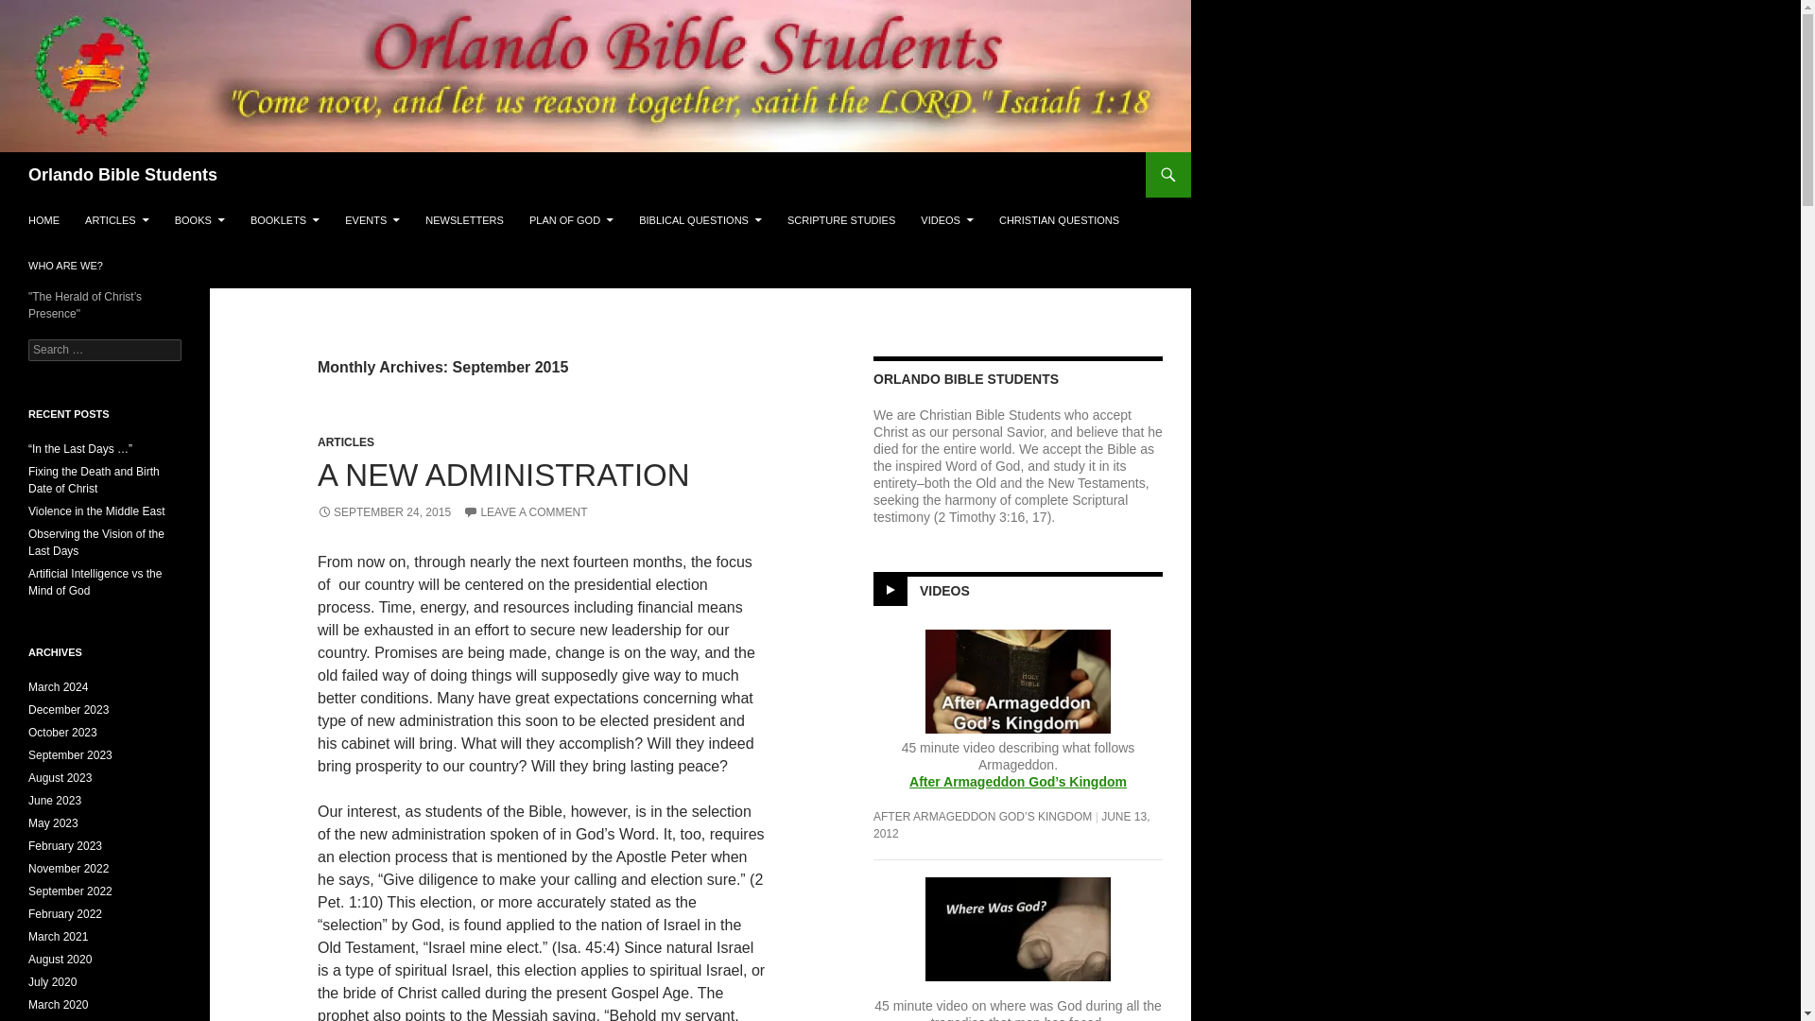 This screenshot has height=1021, width=1815. Describe the element at coordinates (1017, 781) in the screenshot. I see `After Armegeddon God's Kingdom` at that location.